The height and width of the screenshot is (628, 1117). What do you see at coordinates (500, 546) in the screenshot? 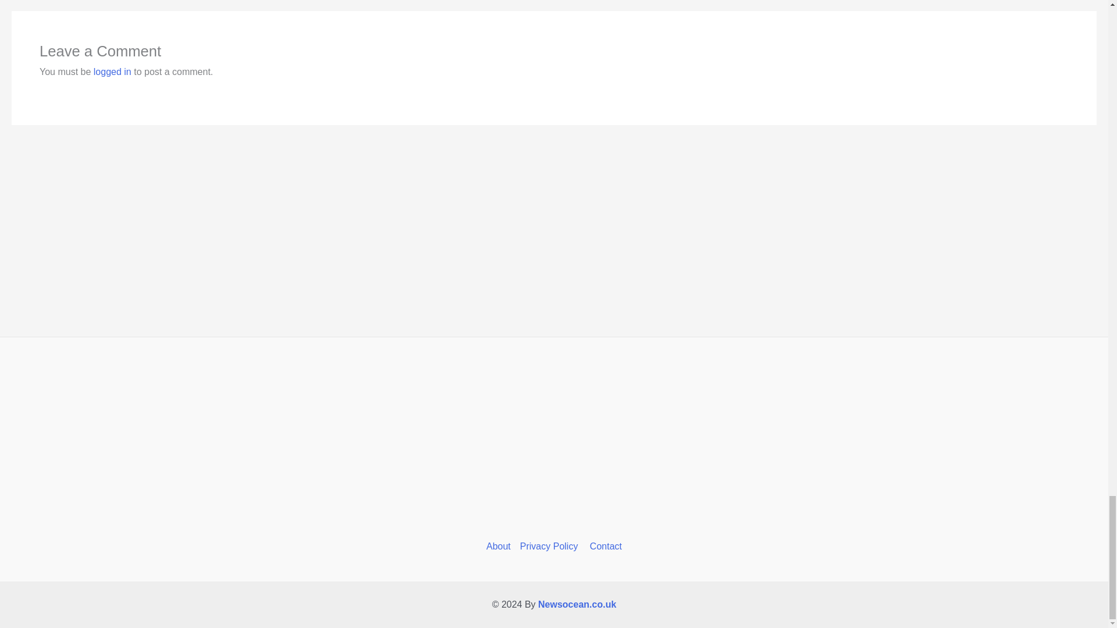
I see `About` at bounding box center [500, 546].